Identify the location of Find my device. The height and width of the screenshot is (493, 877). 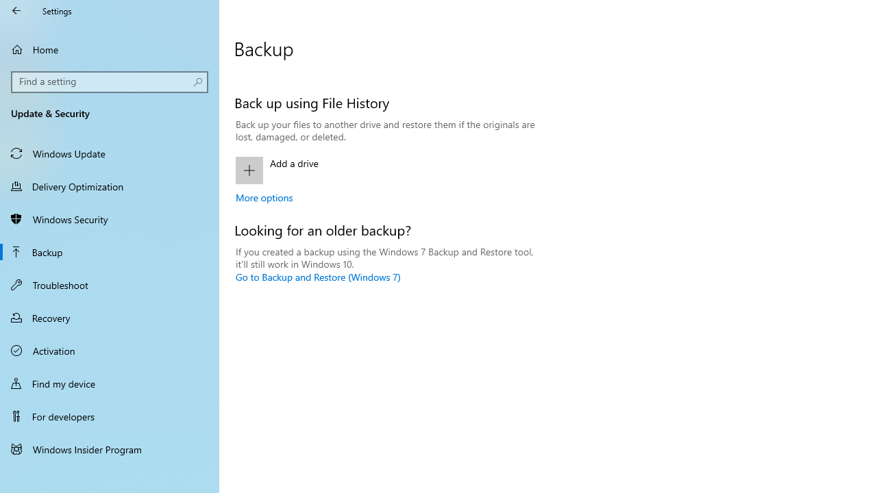
(110, 383).